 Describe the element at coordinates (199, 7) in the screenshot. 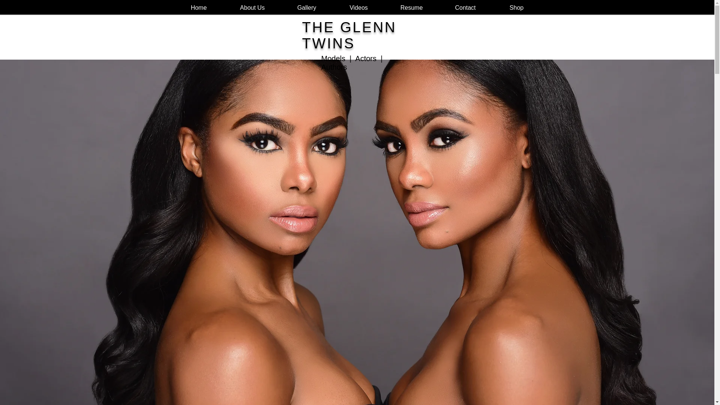

I see `Home` at that location.